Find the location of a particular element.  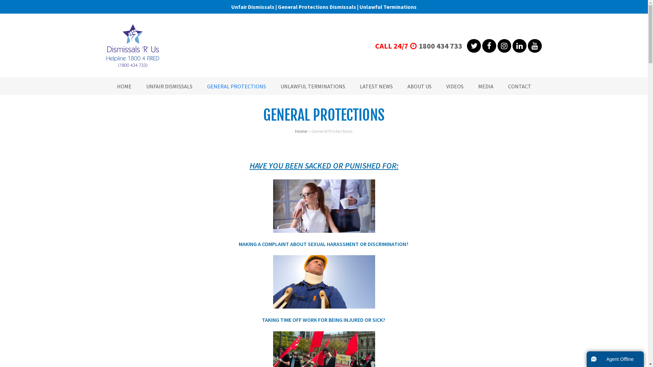

Twitter is located at coordinates (474, 46).